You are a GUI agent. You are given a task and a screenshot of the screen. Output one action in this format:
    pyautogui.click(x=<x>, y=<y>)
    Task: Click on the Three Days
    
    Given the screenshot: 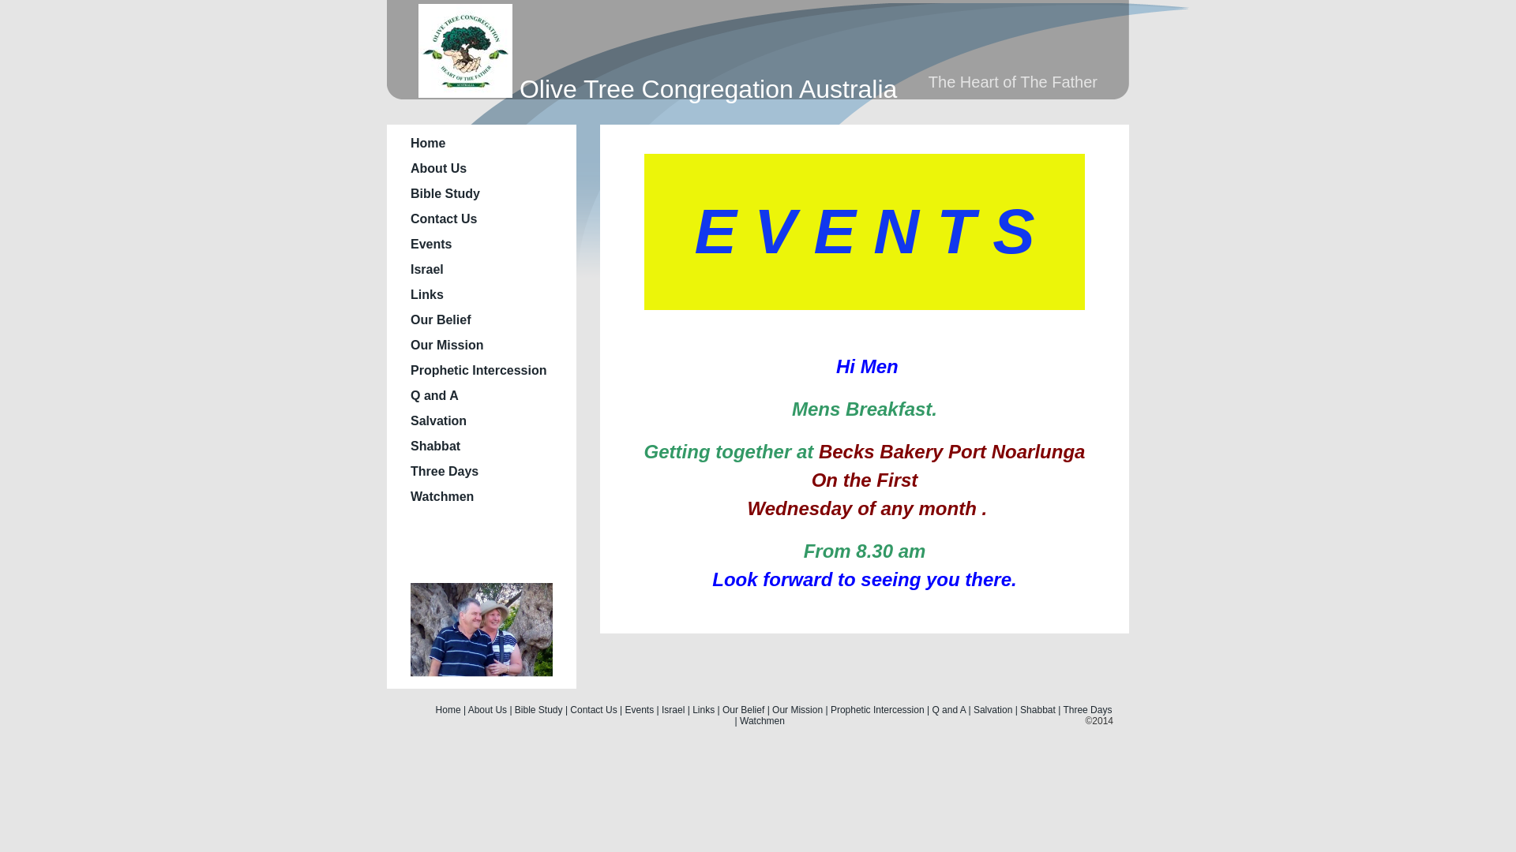 What is the action you would take?
    pyautogui.click(x=1087, y=710)
    